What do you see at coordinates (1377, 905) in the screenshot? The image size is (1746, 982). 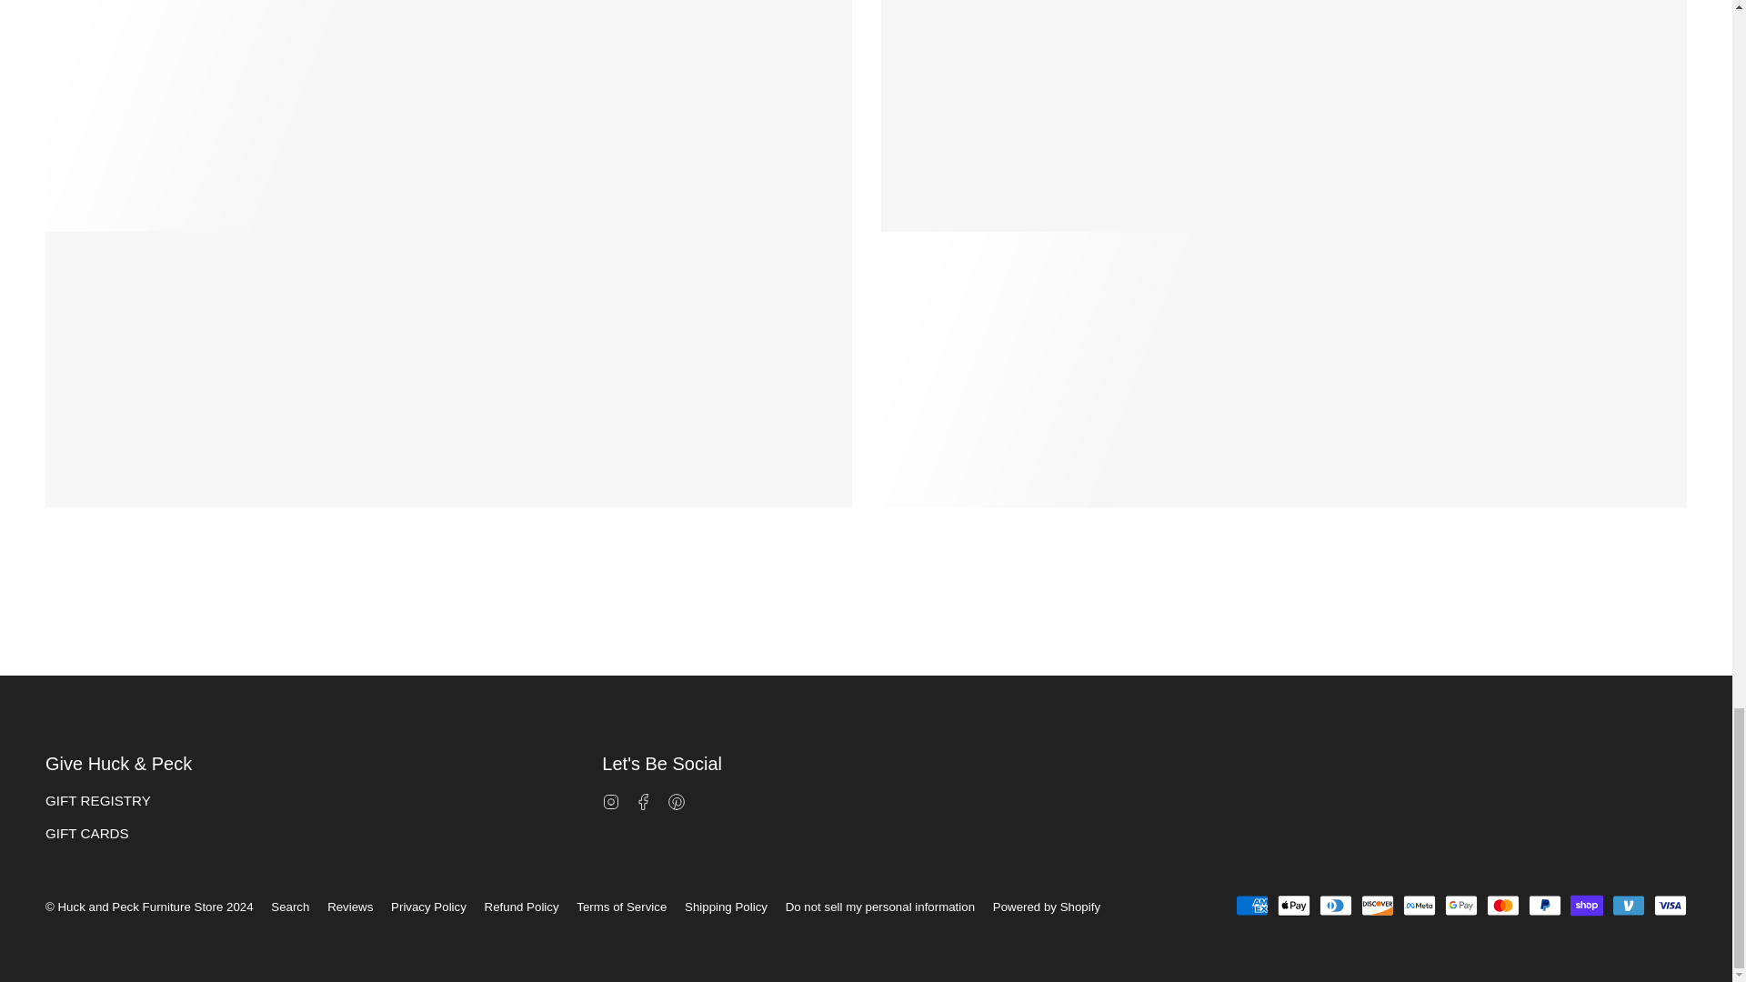 I see `Discover` at bounding box center [1377, 905].